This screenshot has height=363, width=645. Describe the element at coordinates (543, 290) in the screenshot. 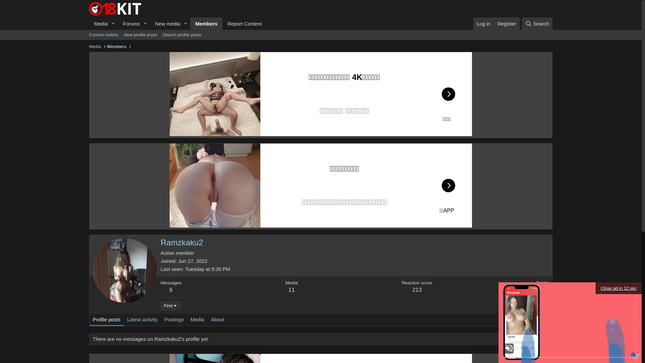

I see `28` at that location.